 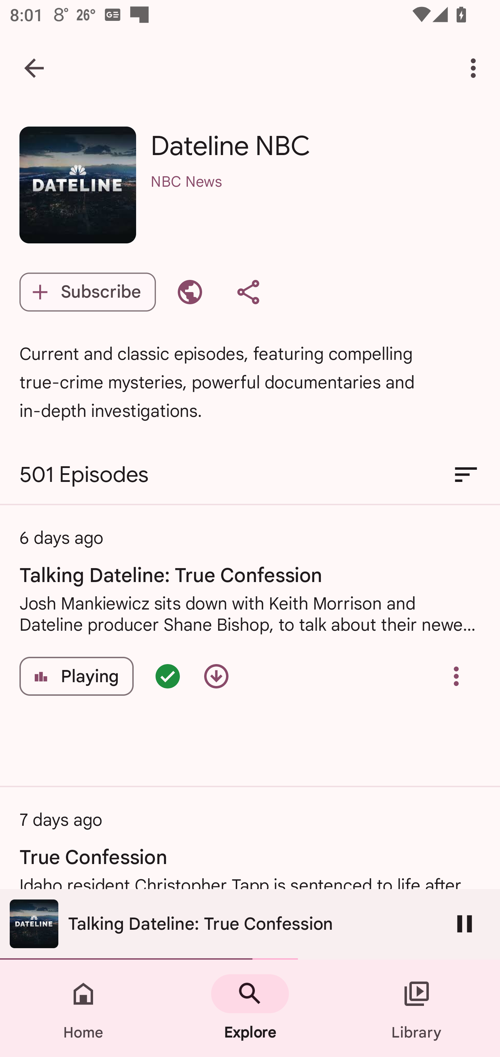 I want to click on Pause, so click(x=465, y=923).